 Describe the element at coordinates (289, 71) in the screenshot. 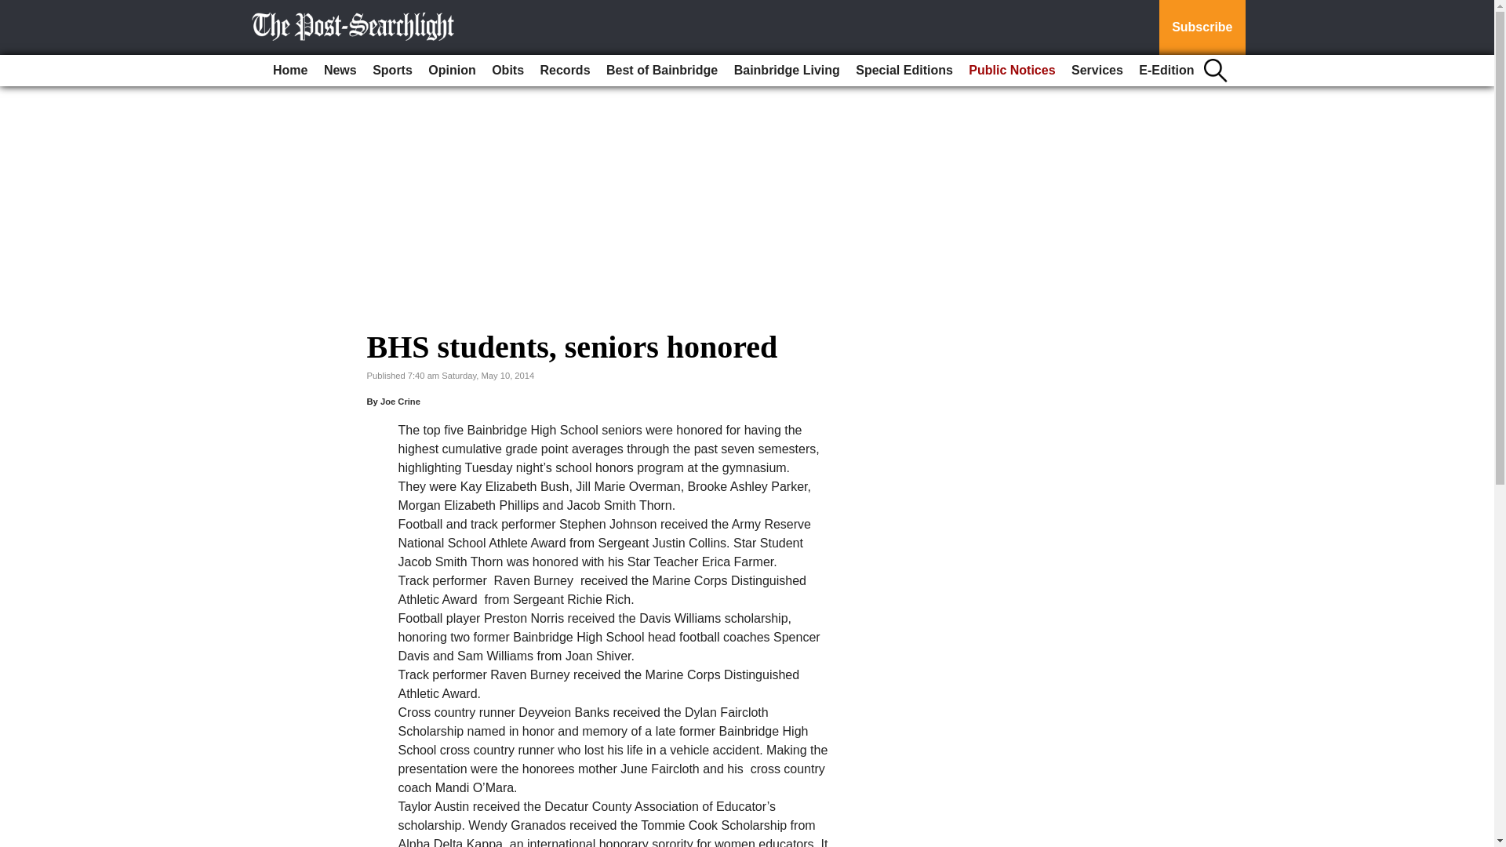

I see `Home` at that location.